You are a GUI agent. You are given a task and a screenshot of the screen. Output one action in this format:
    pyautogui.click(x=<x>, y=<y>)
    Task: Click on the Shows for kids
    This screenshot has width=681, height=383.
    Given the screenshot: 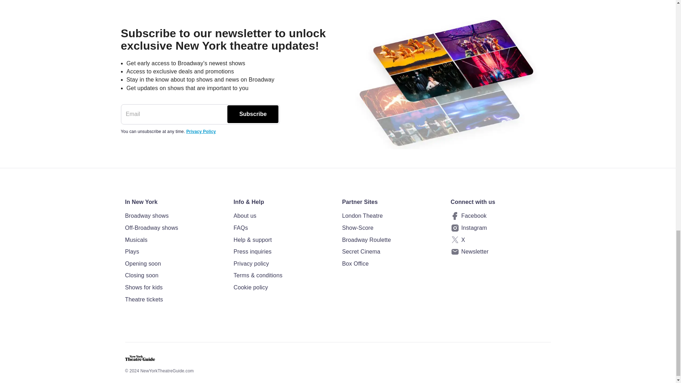 What is the action you would take?
    pyautogui.click(x=175, y=288)
    